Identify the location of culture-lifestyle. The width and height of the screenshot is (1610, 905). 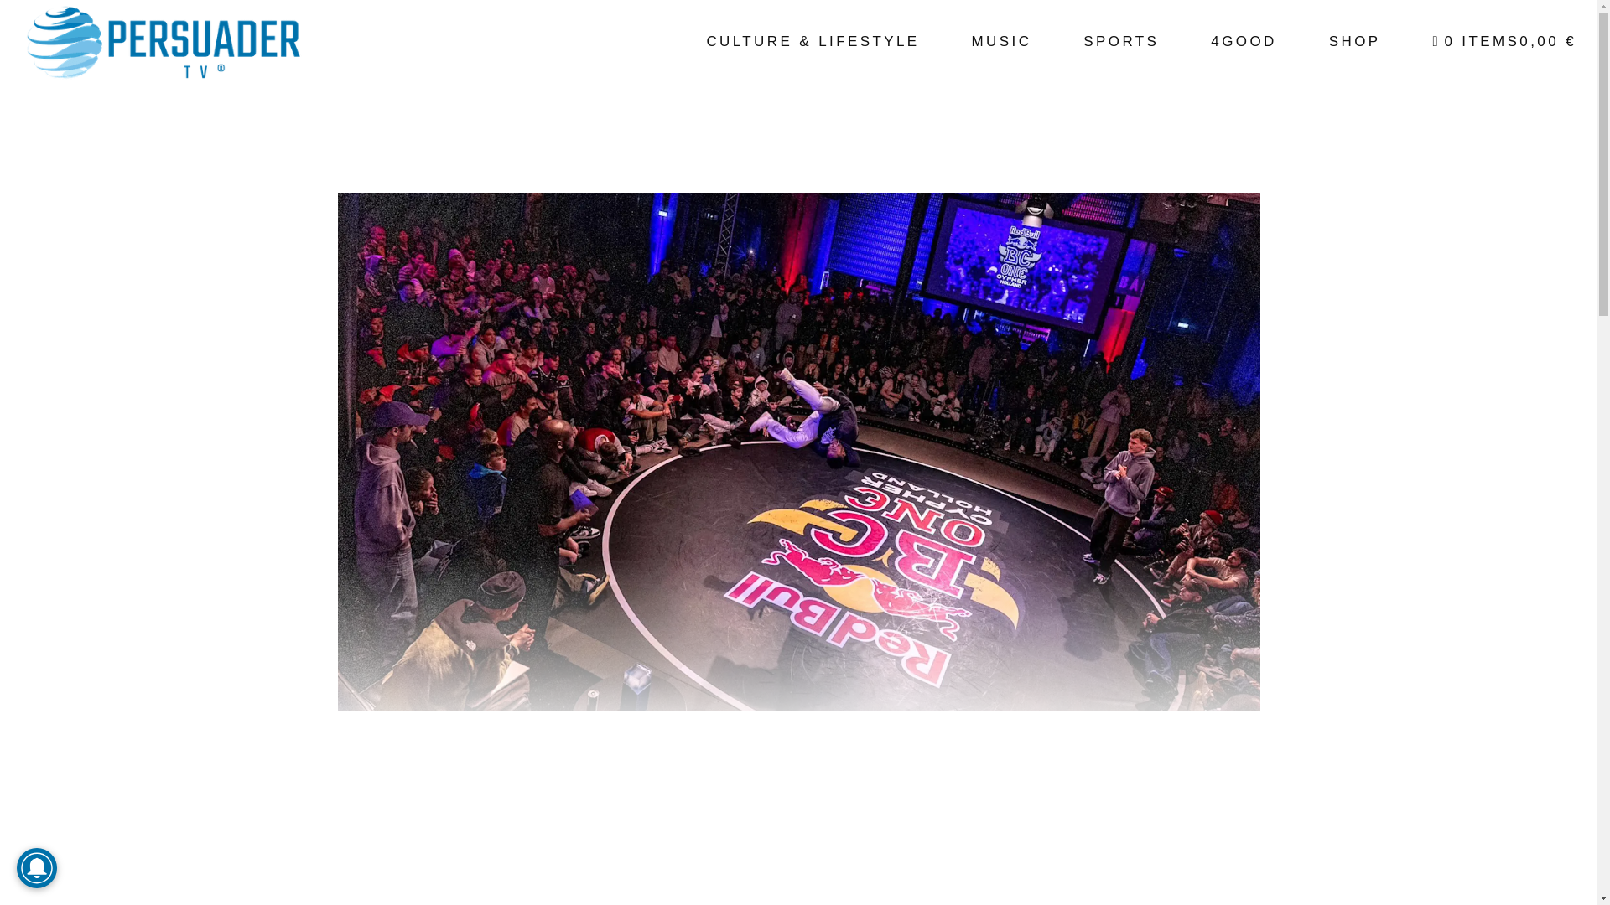
(813, 42).